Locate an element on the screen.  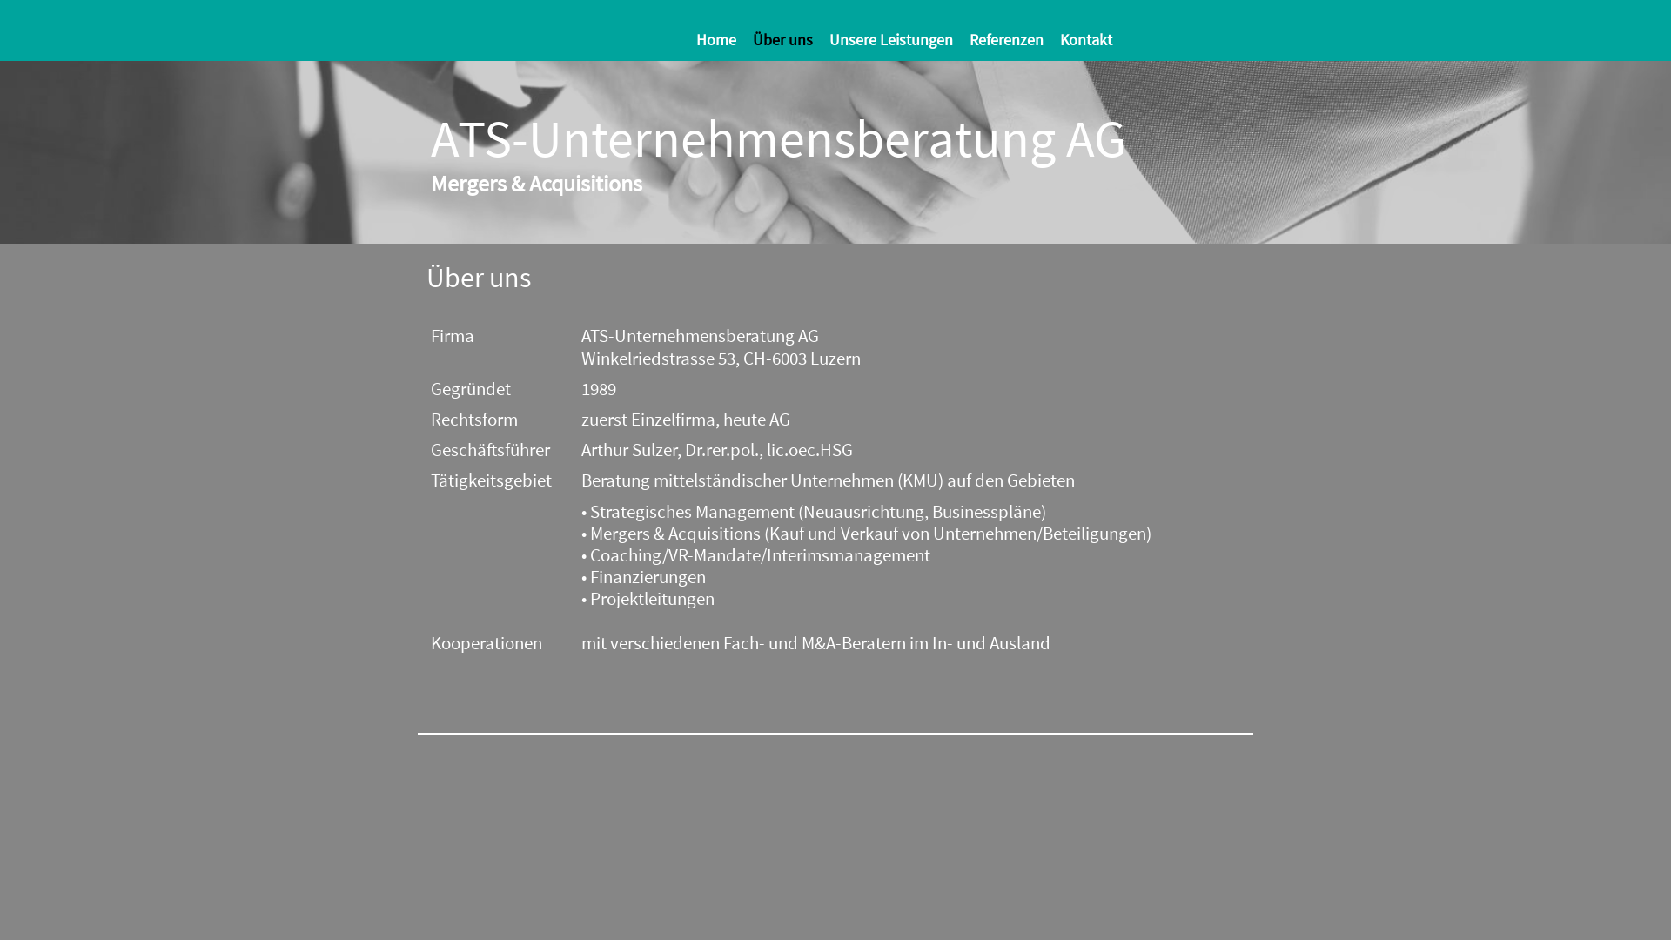
Referenzen is located at coordinates (1013, 40).